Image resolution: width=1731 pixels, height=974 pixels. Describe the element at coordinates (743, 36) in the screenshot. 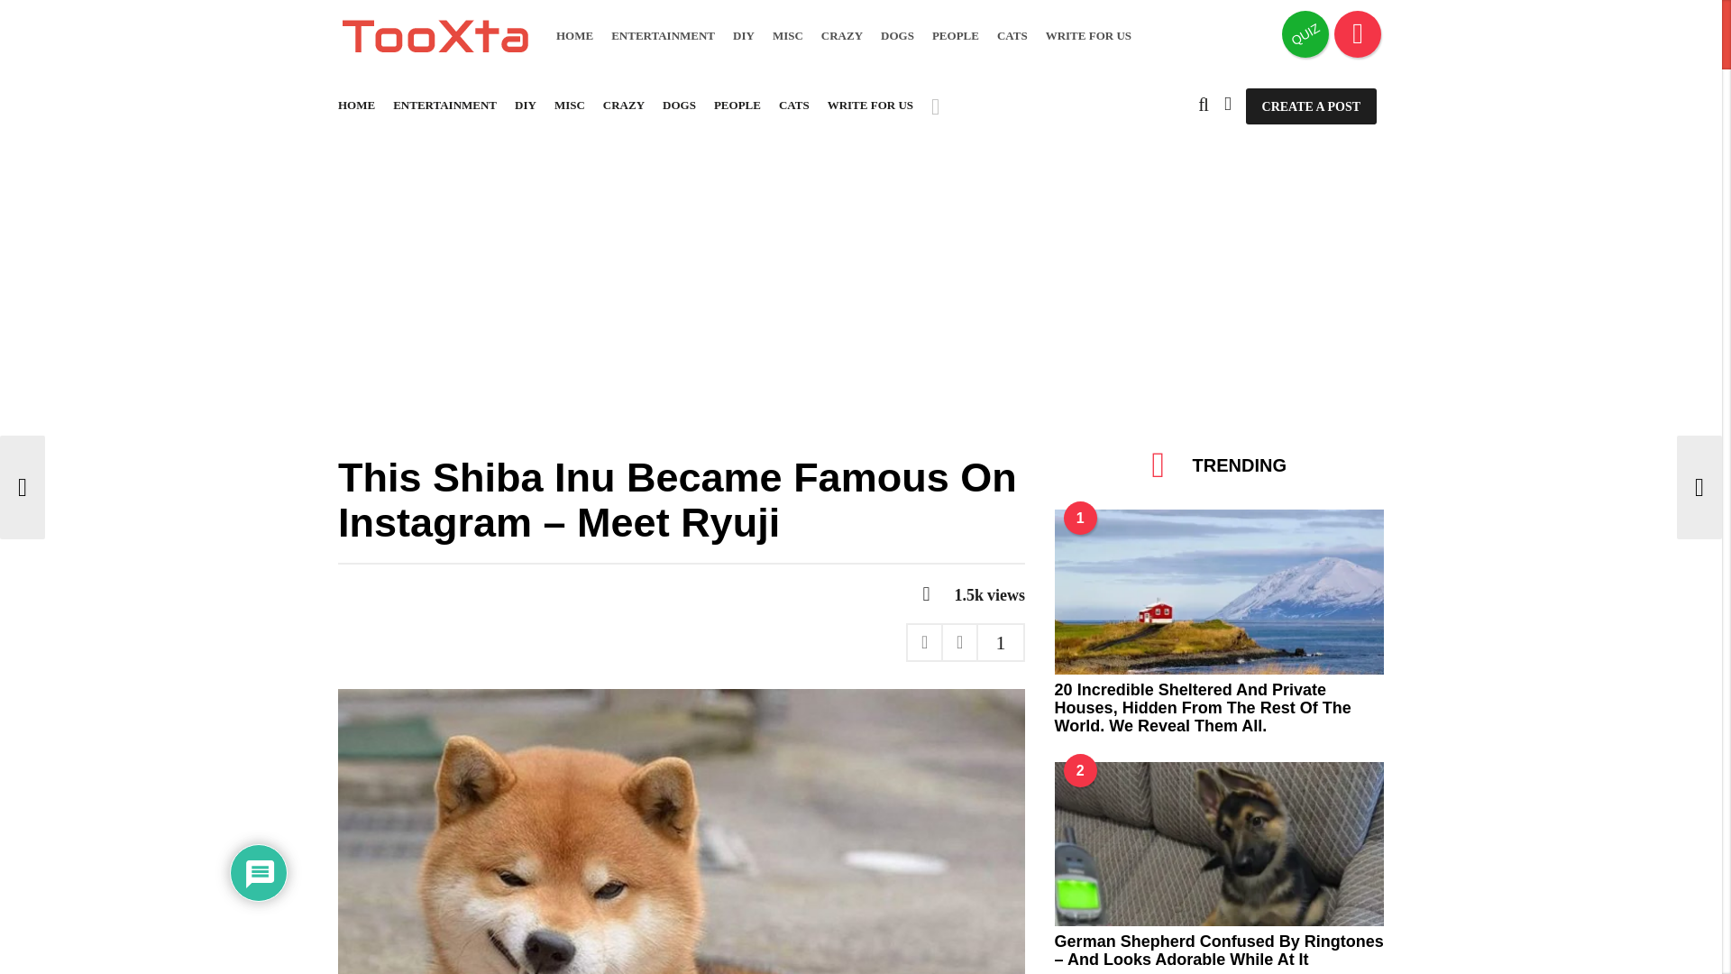

I see `DIY` at that location.